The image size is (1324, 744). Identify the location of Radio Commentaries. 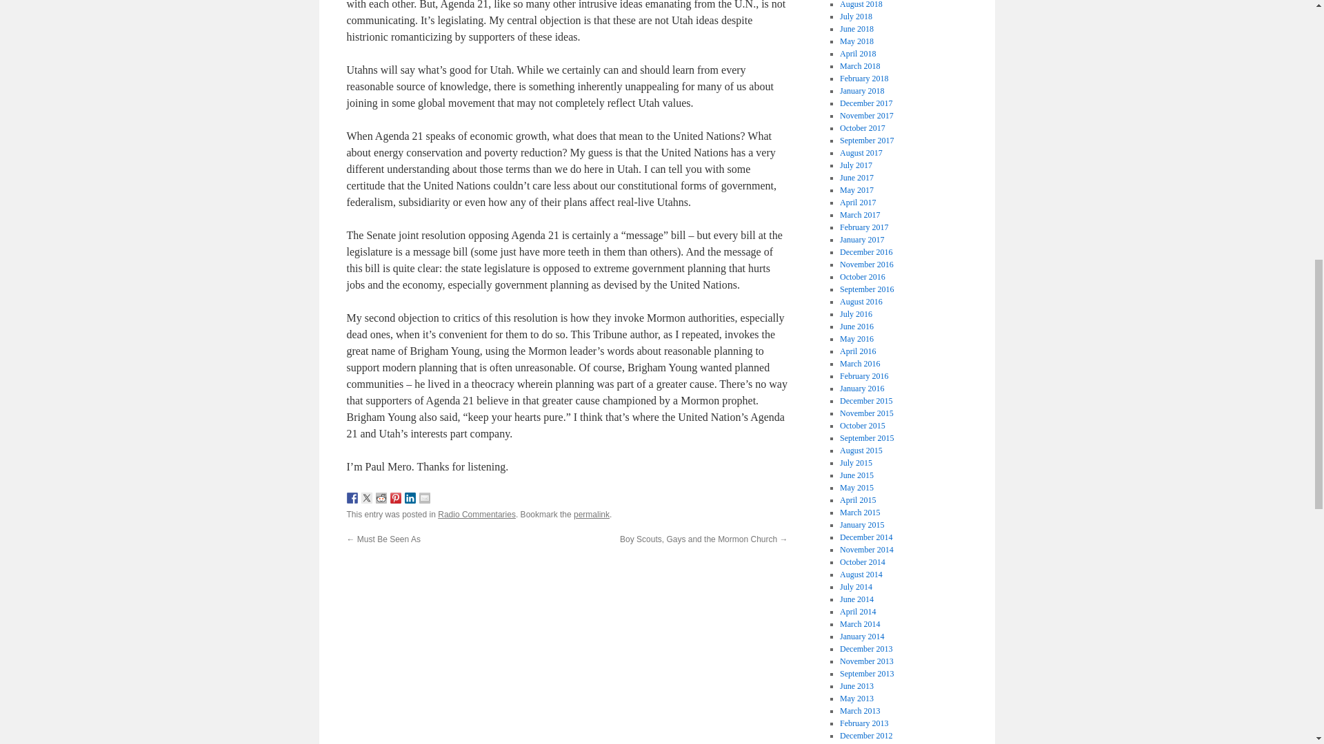
(477, 514).